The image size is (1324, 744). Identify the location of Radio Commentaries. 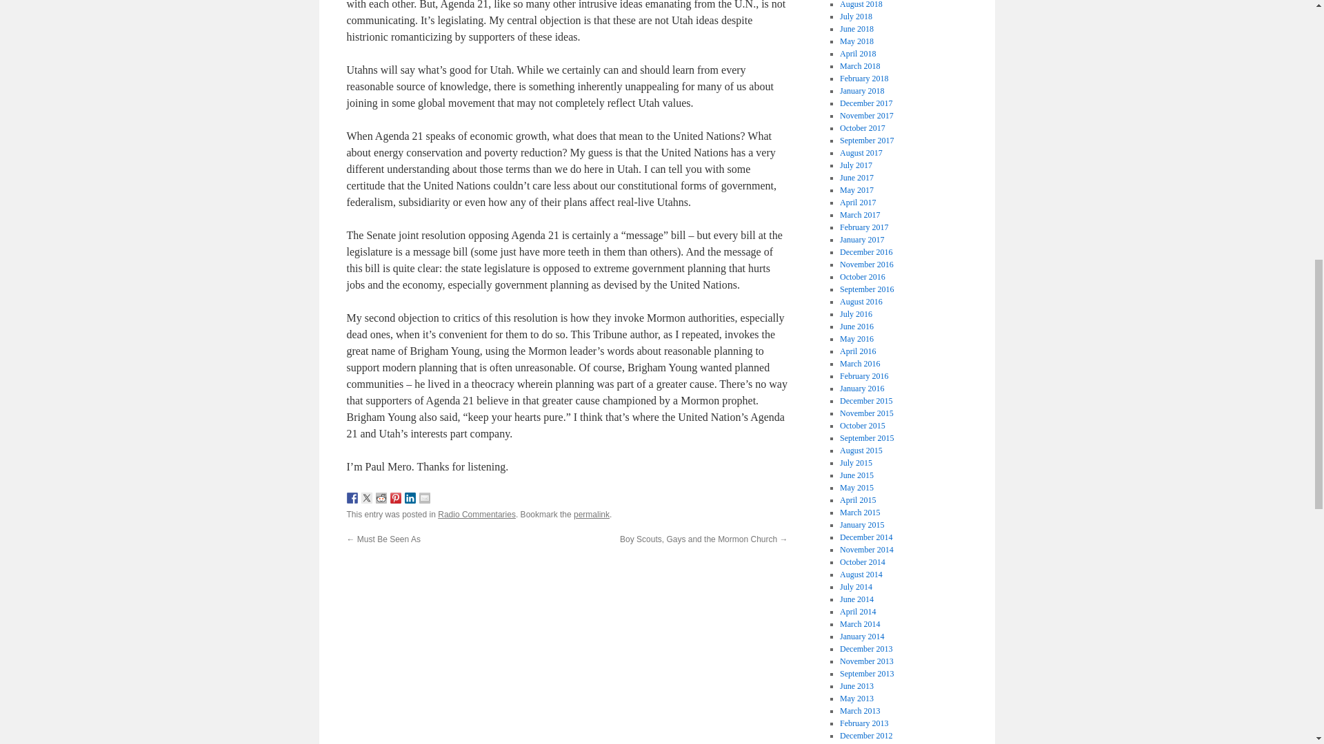
(477, 514).